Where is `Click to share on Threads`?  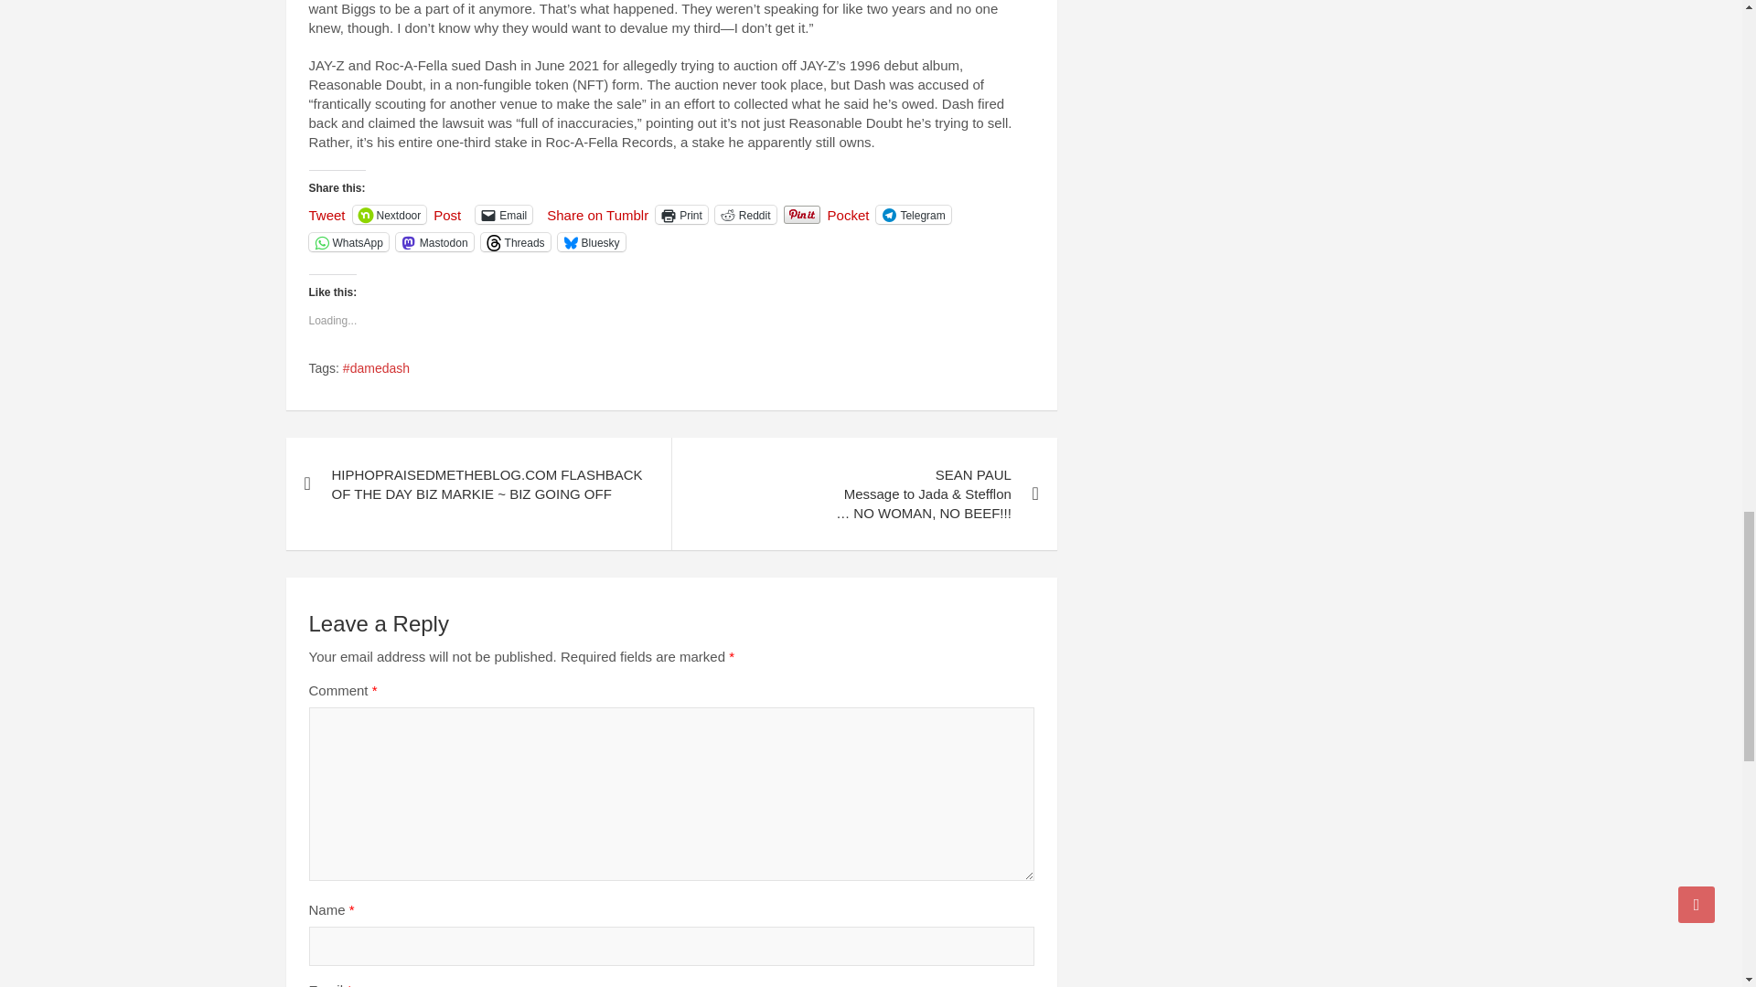
Click to share on Threads is located at coordinates (516, 241).